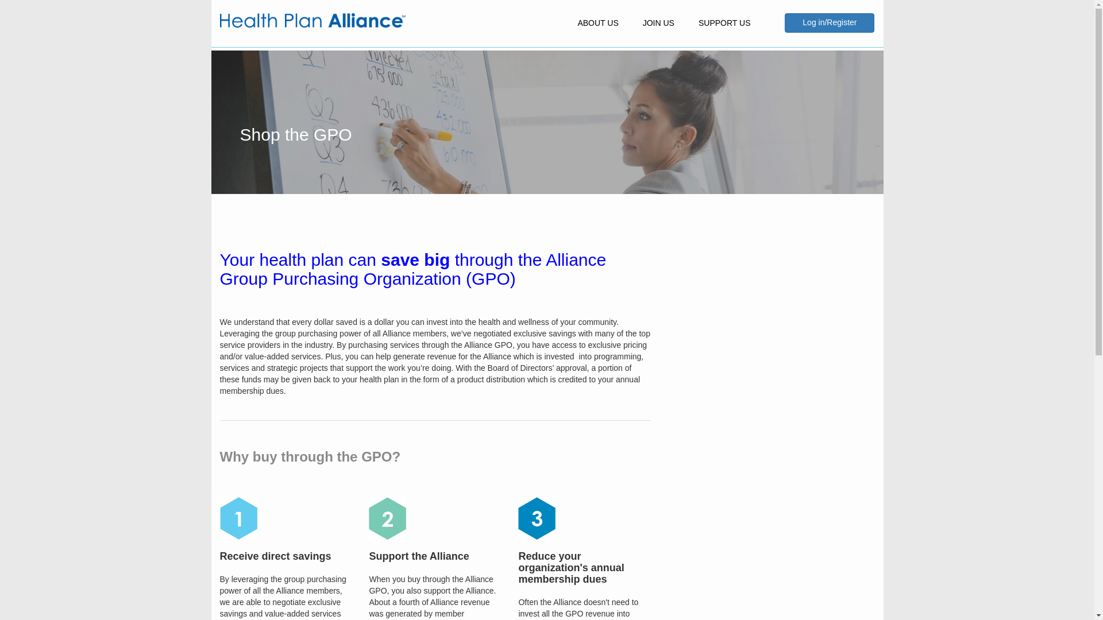 This screenshot has width=1103, height=620. I want to click on JOIN US, so click(658, 23).